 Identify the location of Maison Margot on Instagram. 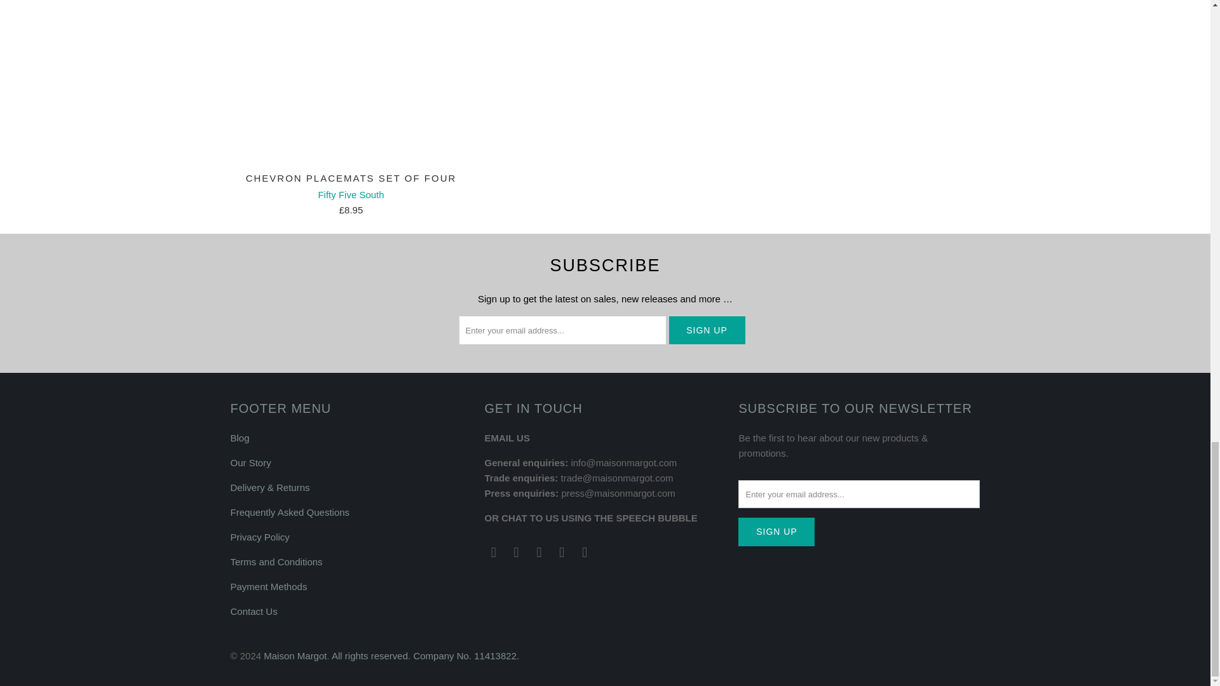
(539, 553).